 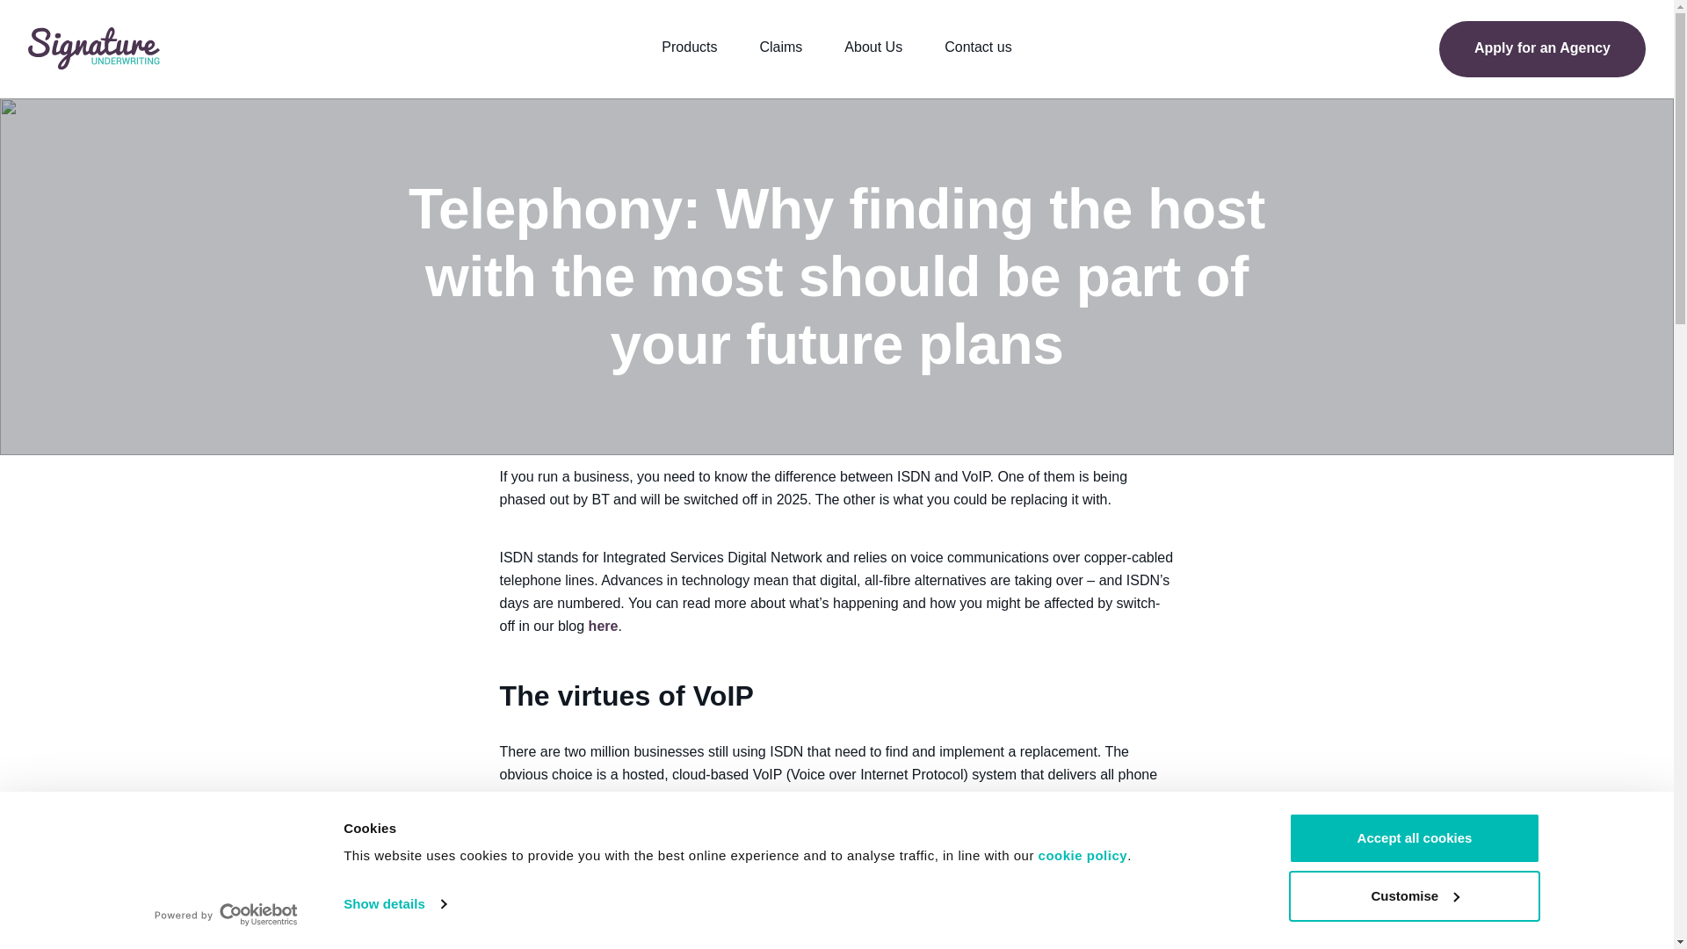 What do you see at coordinates (1082, 855) in the screenshot?
I see `cookie policy` at bounding box center [1082, 855].